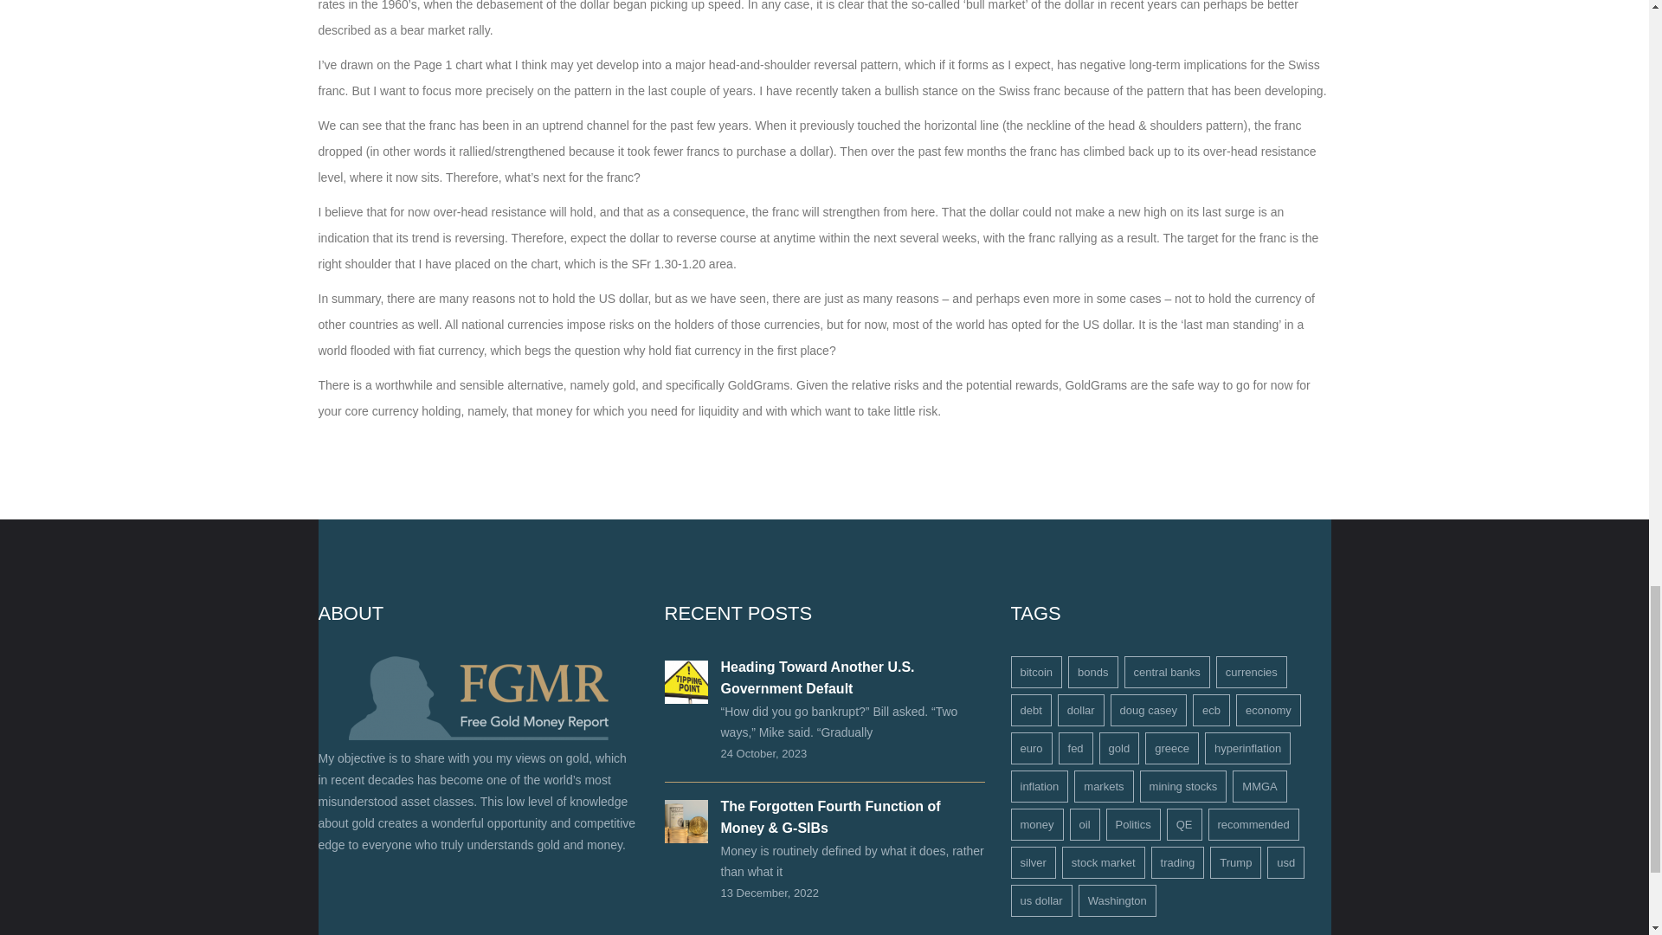 This screenshot has width=1662, height=935. I want to click on hyperinflation, so click(1248, 748).